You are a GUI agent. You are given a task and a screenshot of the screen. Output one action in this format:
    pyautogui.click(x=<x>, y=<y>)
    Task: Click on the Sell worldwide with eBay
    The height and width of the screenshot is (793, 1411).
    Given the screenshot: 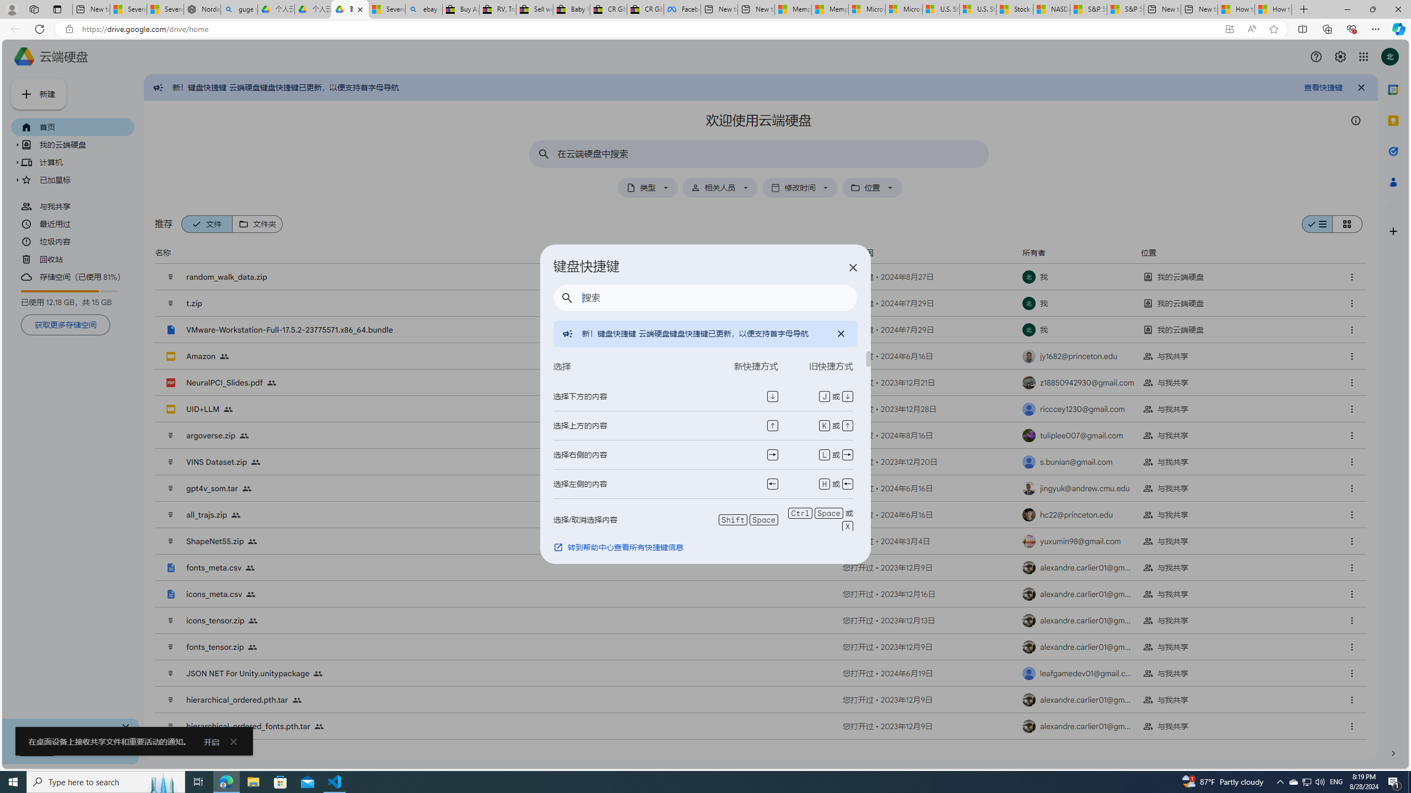 What is the action you would take?
    pyautogui.click(x=534, y=9)
    